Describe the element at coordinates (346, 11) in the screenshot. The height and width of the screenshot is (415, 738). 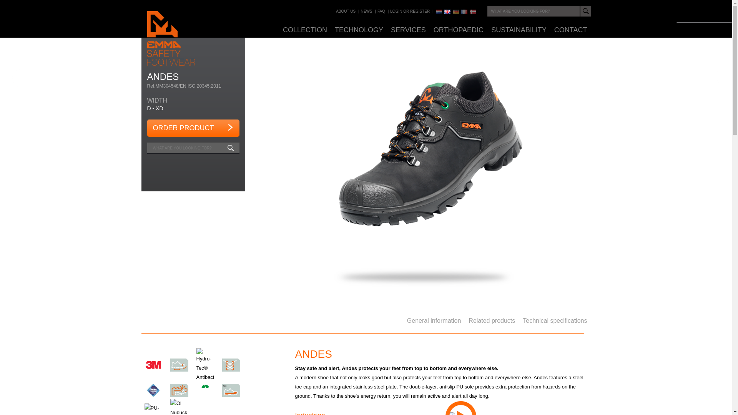
I see `about us` at that location.